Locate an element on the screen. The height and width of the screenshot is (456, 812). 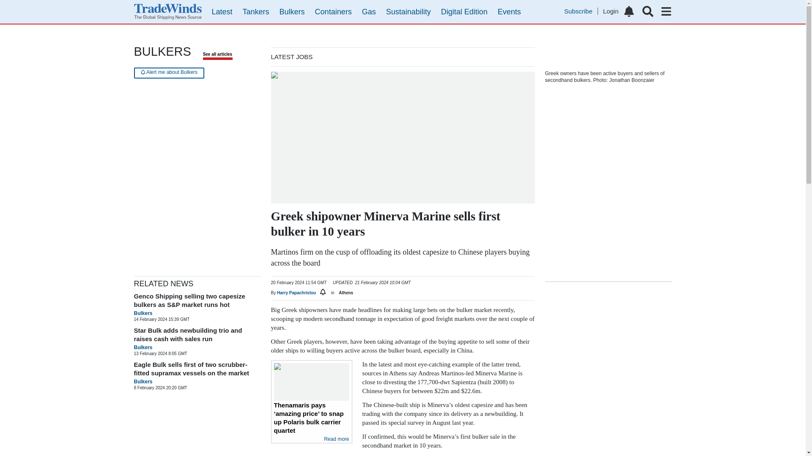
Gas is located at coordinates (369, 12).